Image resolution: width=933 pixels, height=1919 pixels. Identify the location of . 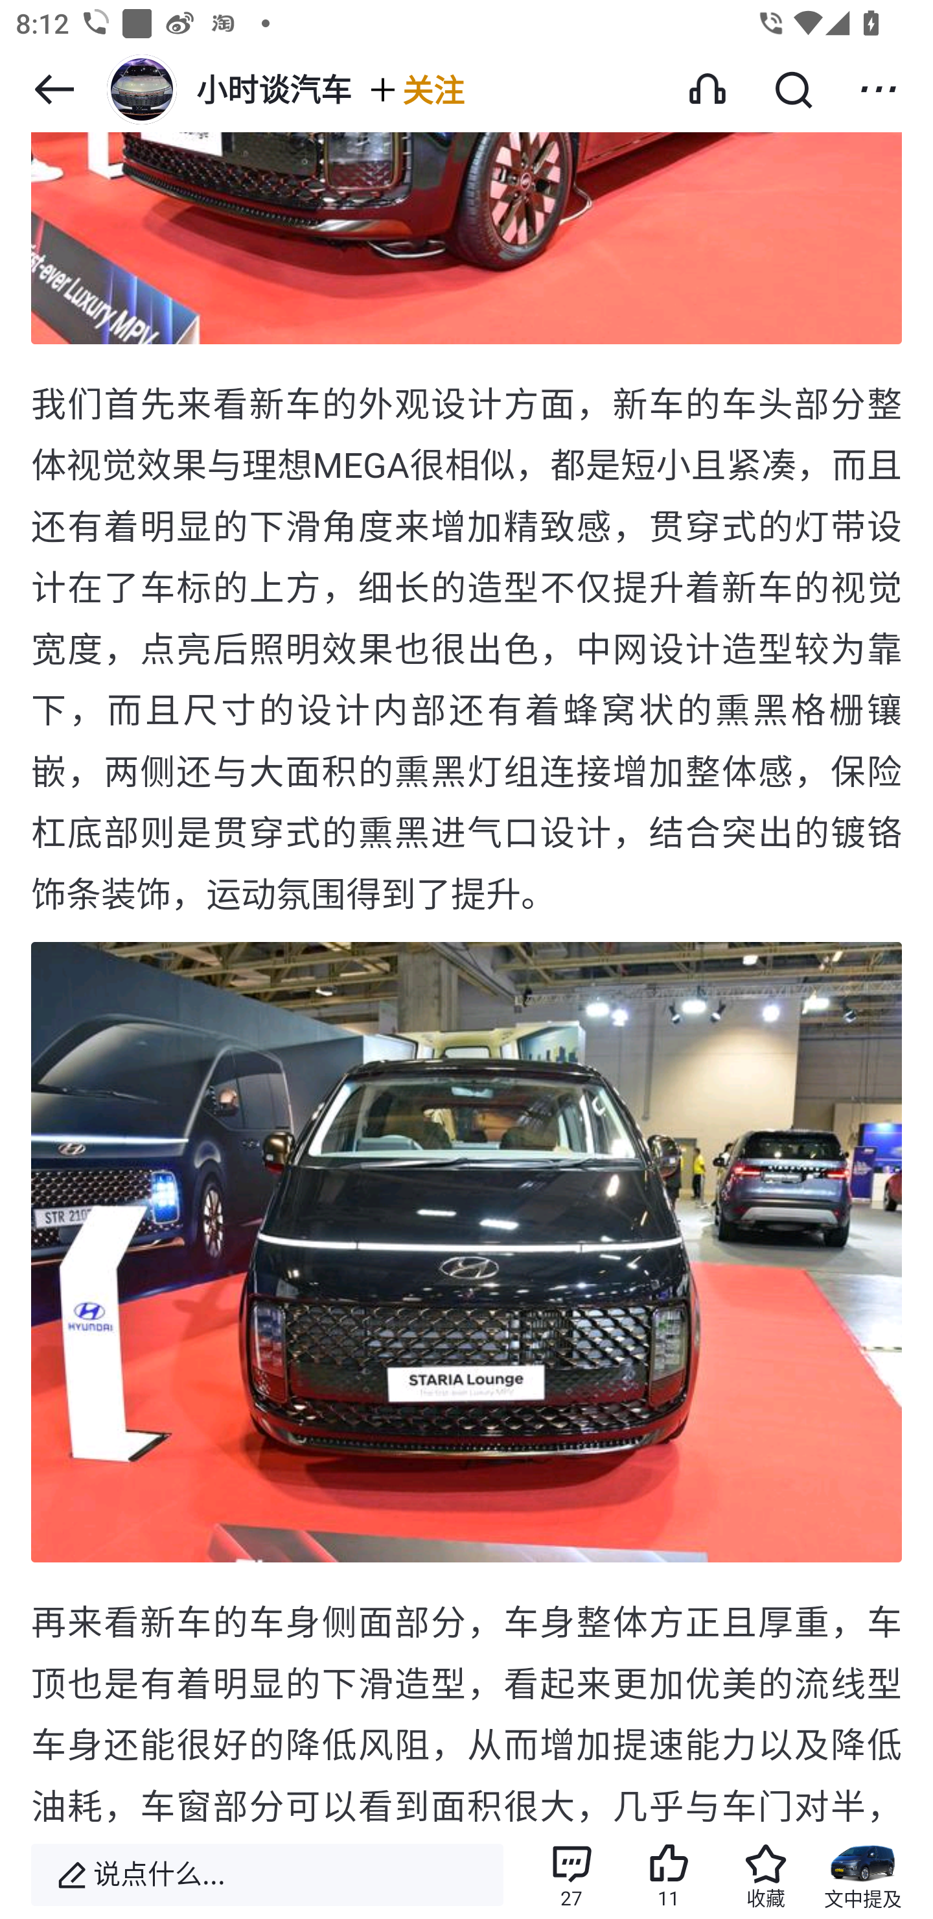
(54, 89).